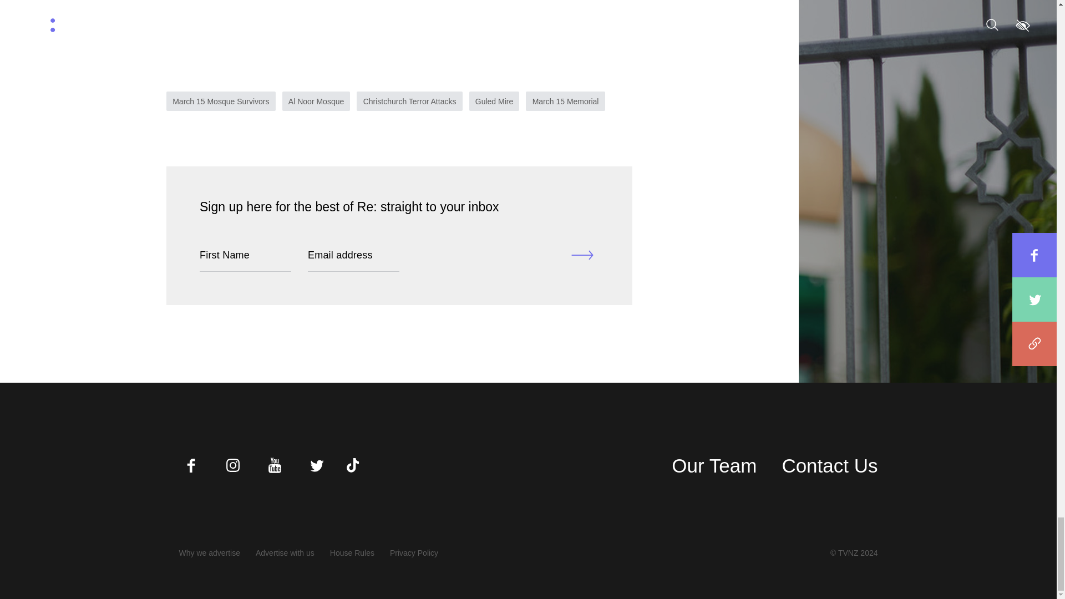  Describe the element at coordinates (714, 466) in the screenshot. I see `Our Team` at that location.